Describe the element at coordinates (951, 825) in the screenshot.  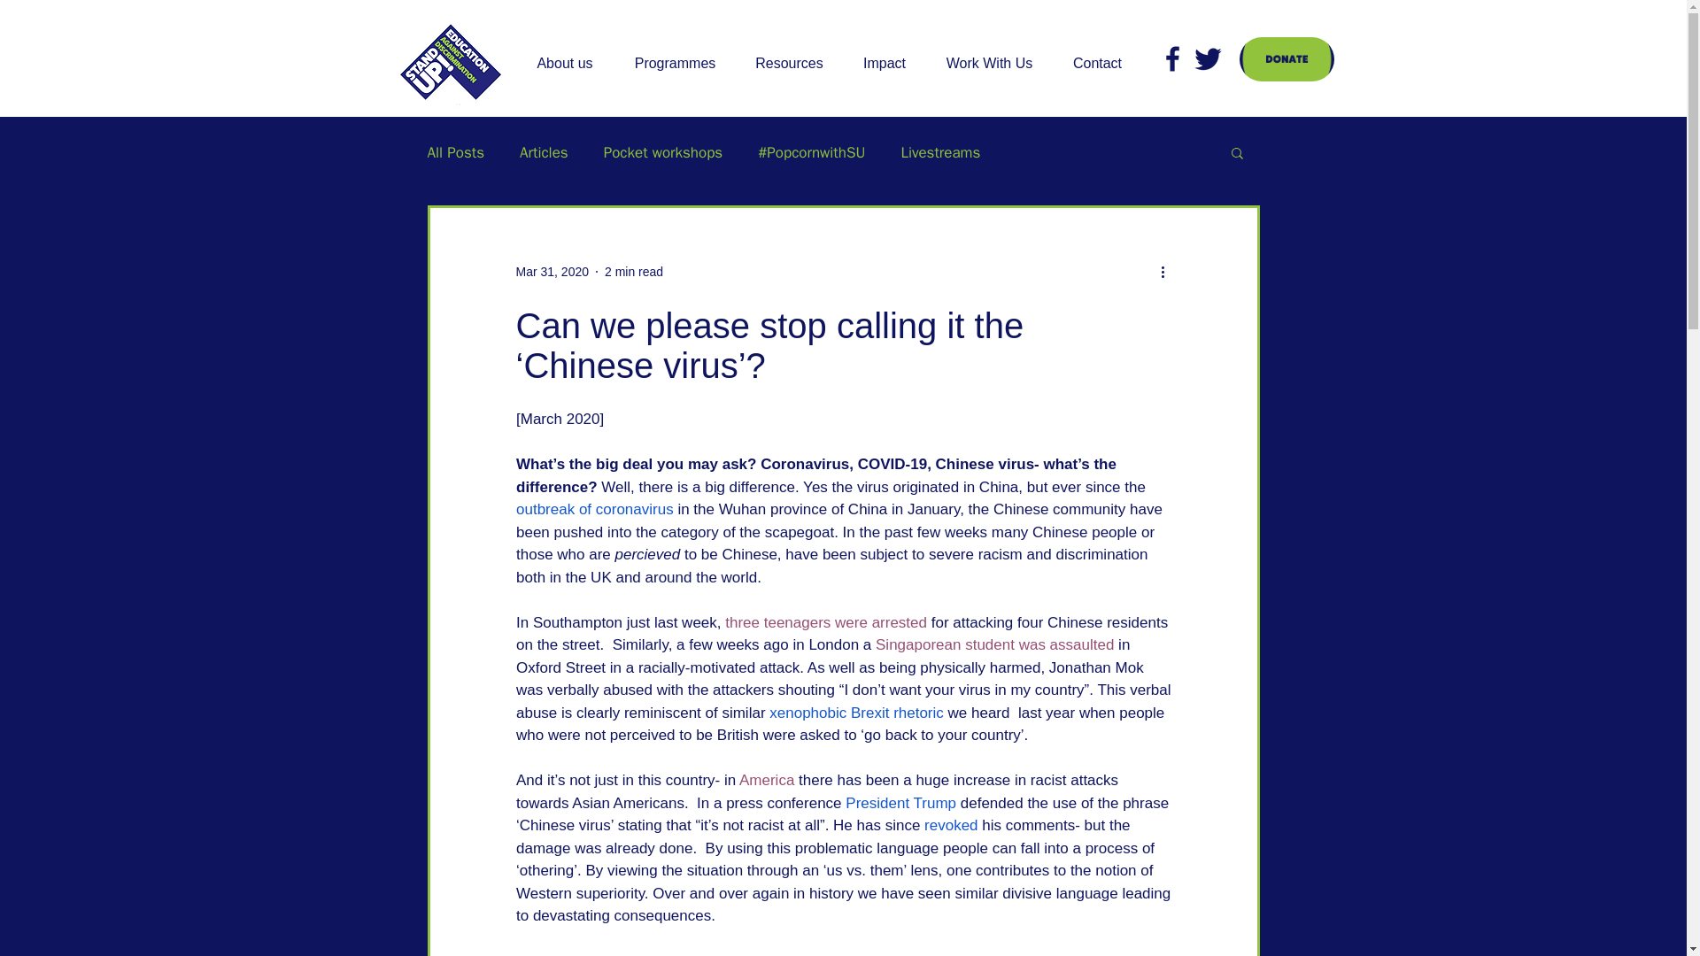
I see `revoked` at that location.